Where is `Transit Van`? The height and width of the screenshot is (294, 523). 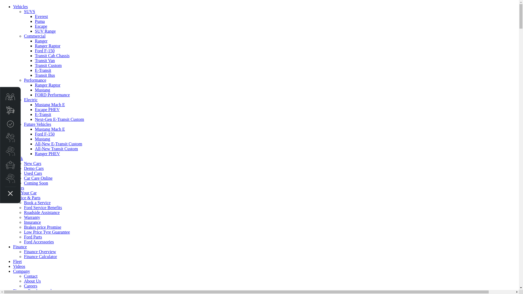
Transit Van is located at coordinates (45, 60).